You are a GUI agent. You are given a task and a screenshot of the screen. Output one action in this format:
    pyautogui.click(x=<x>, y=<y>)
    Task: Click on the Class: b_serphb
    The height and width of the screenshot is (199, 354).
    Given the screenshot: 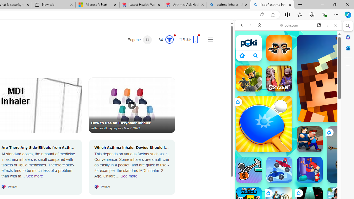 What is the action you would take?
    pyautogui.click(x=329, y=64)
    